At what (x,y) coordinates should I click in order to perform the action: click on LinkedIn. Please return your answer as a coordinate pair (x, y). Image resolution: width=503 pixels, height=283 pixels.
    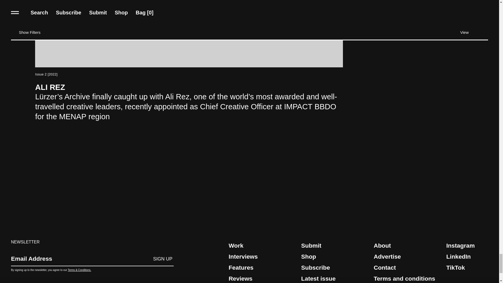
    Looking at the image, I should click on (467, 256).